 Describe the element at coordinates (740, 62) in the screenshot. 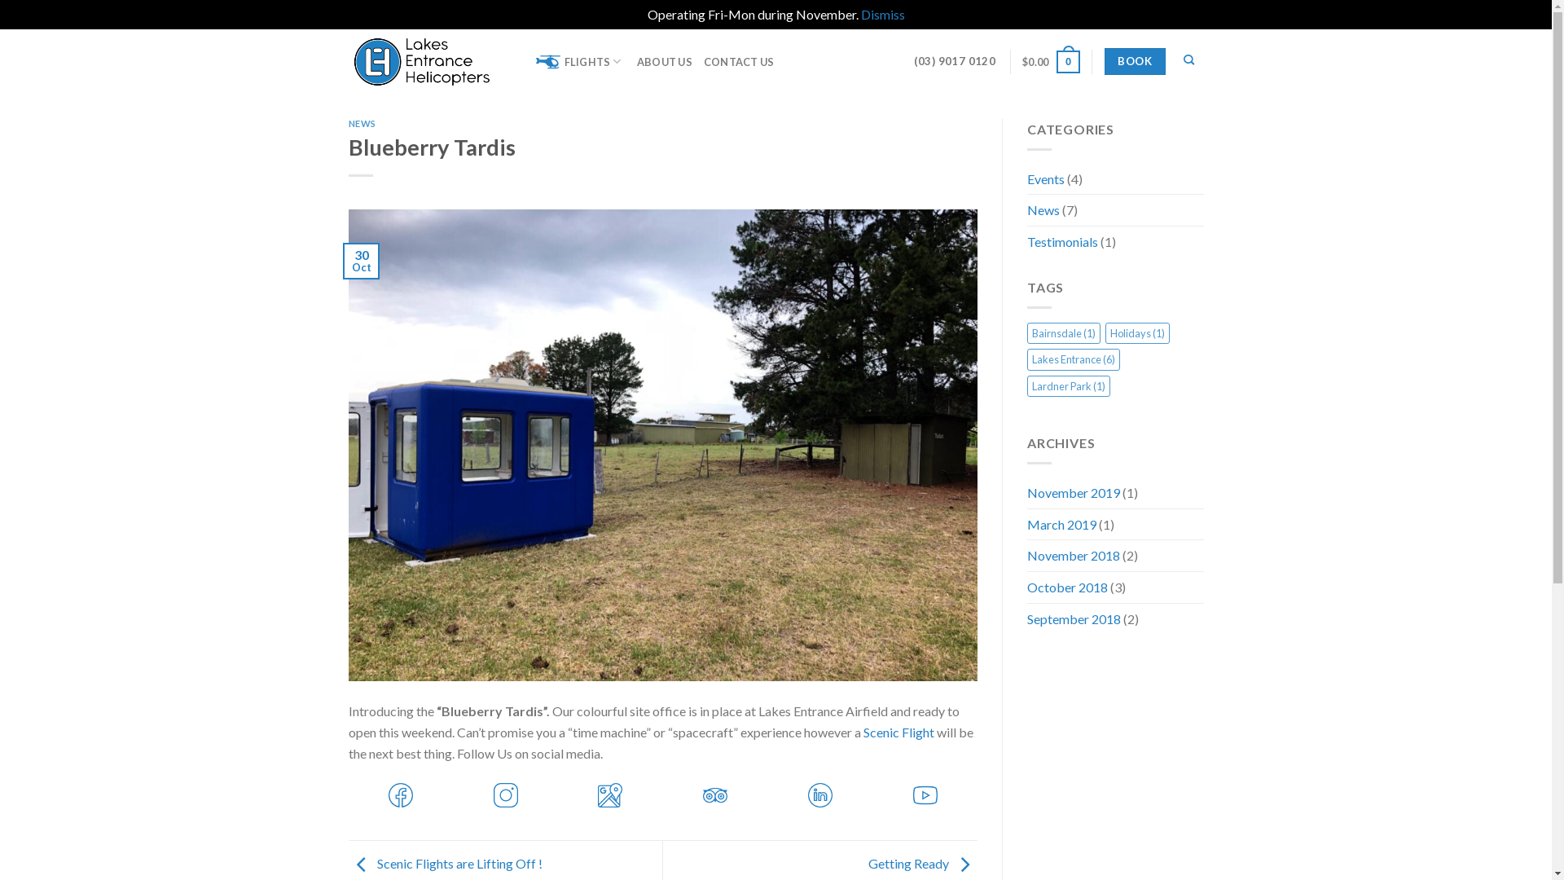

I see `CONTACT US` at that location.